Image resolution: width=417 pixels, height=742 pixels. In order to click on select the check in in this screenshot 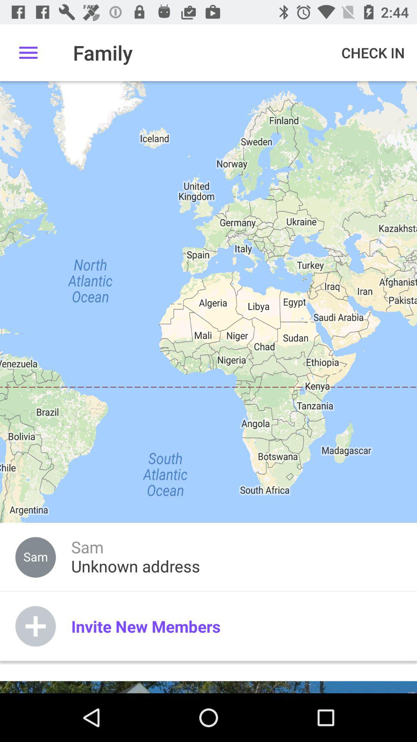, I will do `click(373, 53)`.